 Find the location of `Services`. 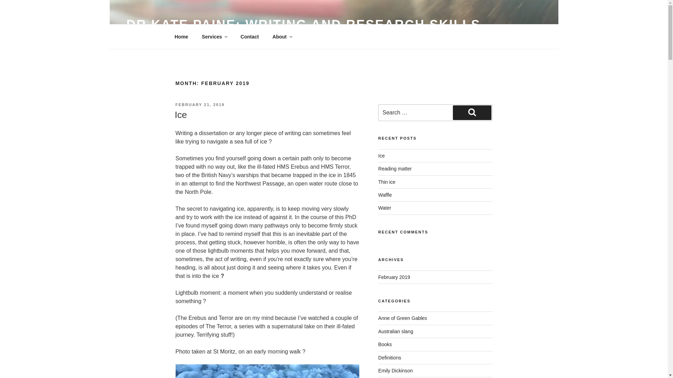

Services is located at coordinates (214, 36).